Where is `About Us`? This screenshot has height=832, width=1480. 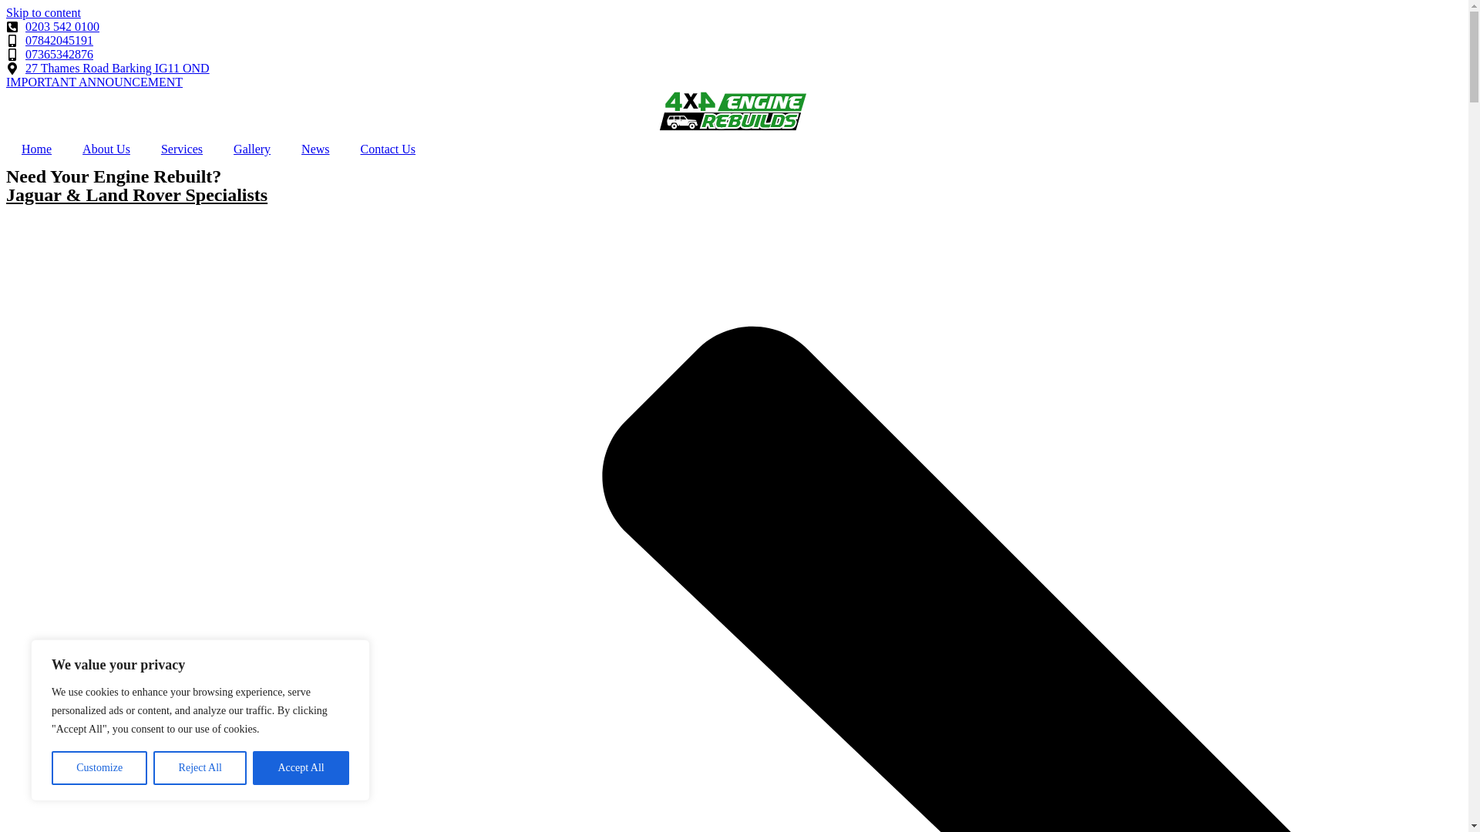
About Us is located at coordinates (106, 149).